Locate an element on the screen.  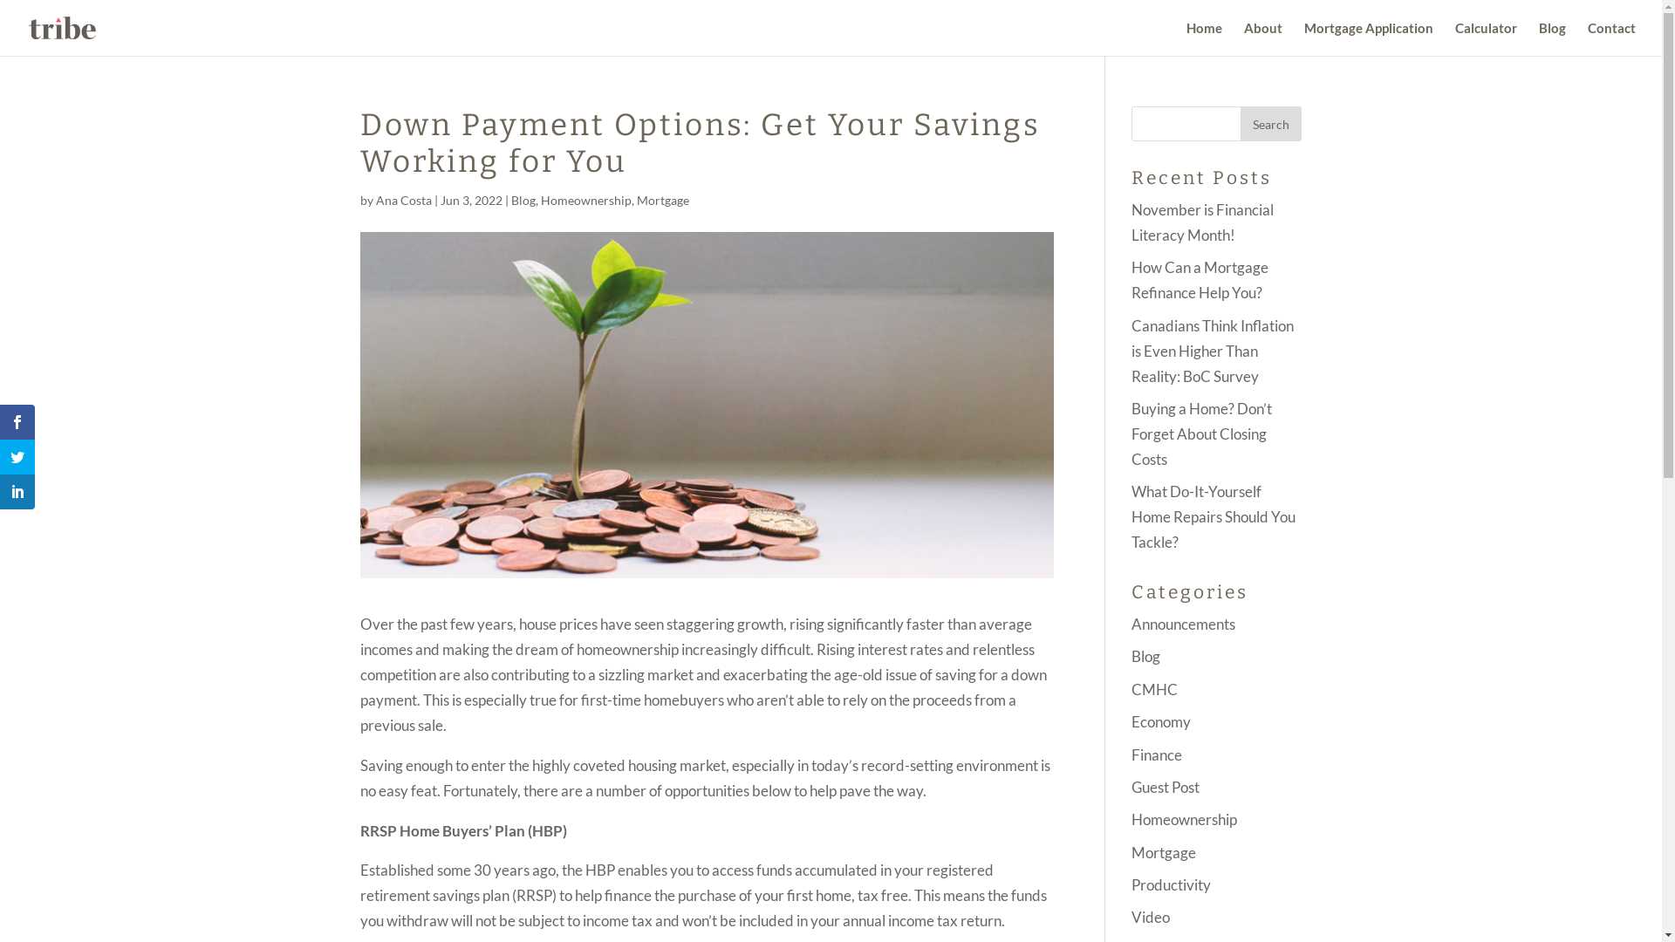
Homeownership is located at coordinates (586, 201).